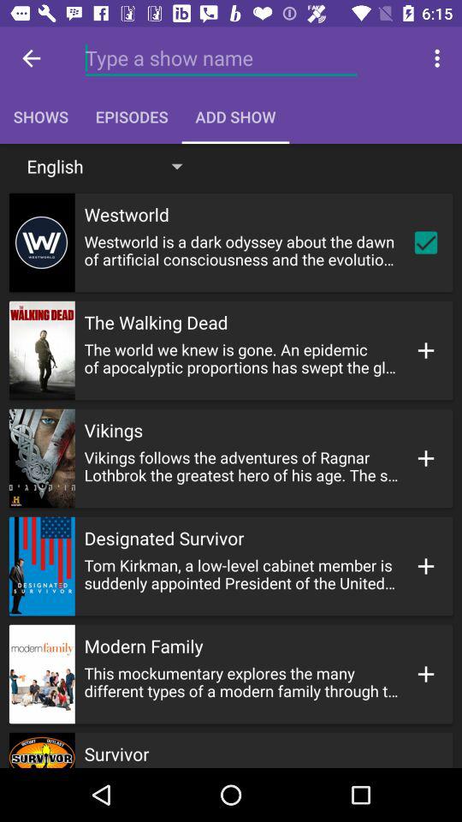  I want to click on go to the field above episodes at the top of the page, so click(221, 58).